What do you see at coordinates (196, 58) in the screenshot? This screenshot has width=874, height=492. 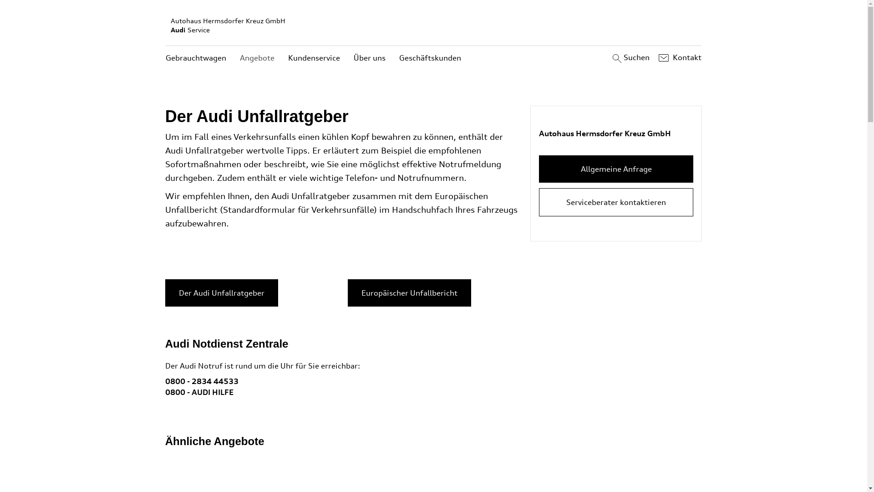 I see `Gebrauchtwagen` at bounding box center [196, 58].